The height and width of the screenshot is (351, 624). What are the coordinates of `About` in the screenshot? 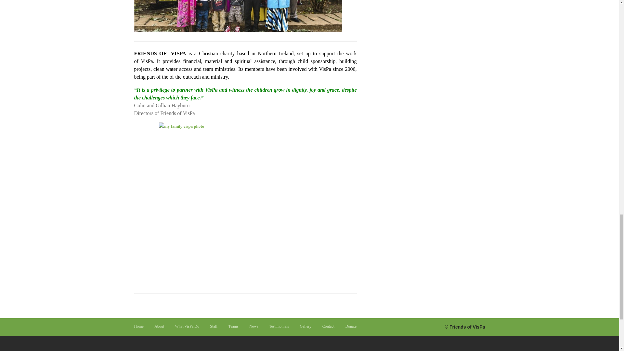 It's located at (159, 326).